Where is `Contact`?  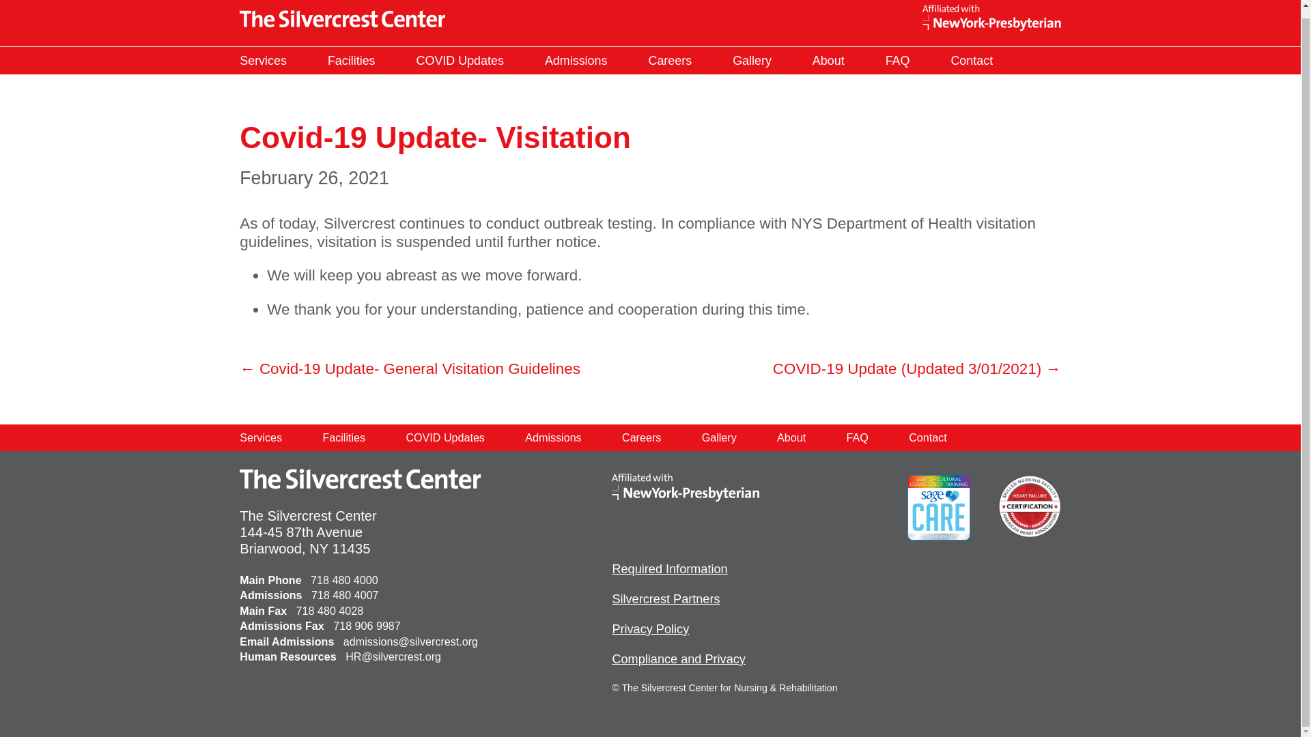
Contact is located at coordinates (927, 437).